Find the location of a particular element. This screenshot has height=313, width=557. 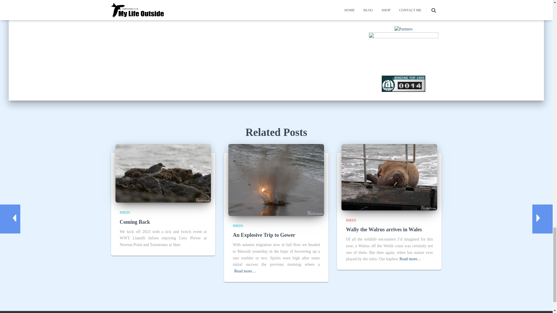

Wally the Walrus arrives in Wales is located at coordinates (389, 177).